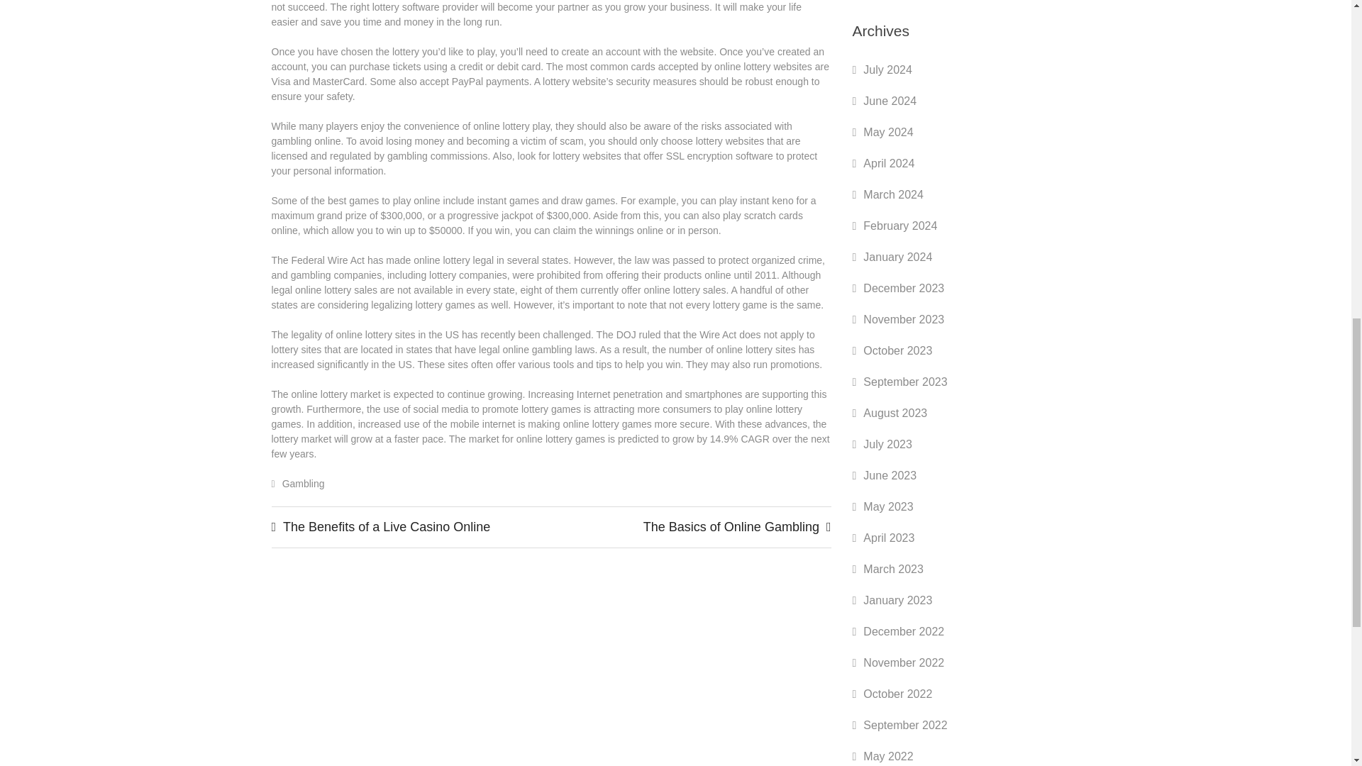 The image size is (1362, 766). What do you see at coordinates (899, 226) in the screenshot?
I see `February 2024` at bounding box center [899, 226].